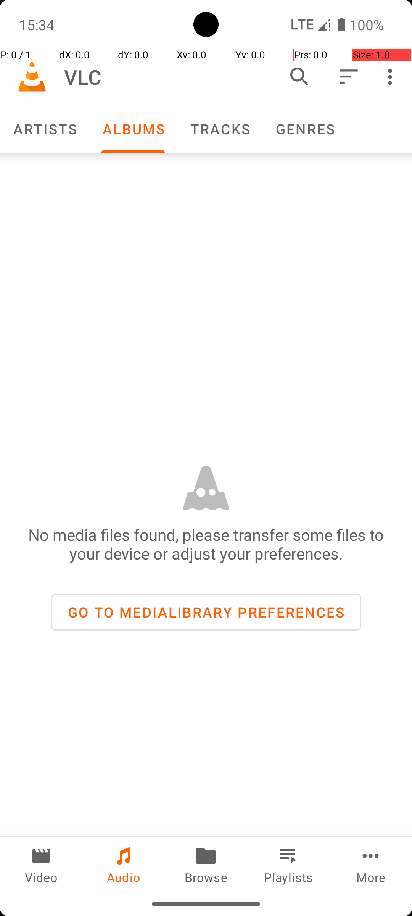 The image size is (412, 916). I want to click on No media files found, please transfer some files to your device or adjust your preferences., so click(206, 544).